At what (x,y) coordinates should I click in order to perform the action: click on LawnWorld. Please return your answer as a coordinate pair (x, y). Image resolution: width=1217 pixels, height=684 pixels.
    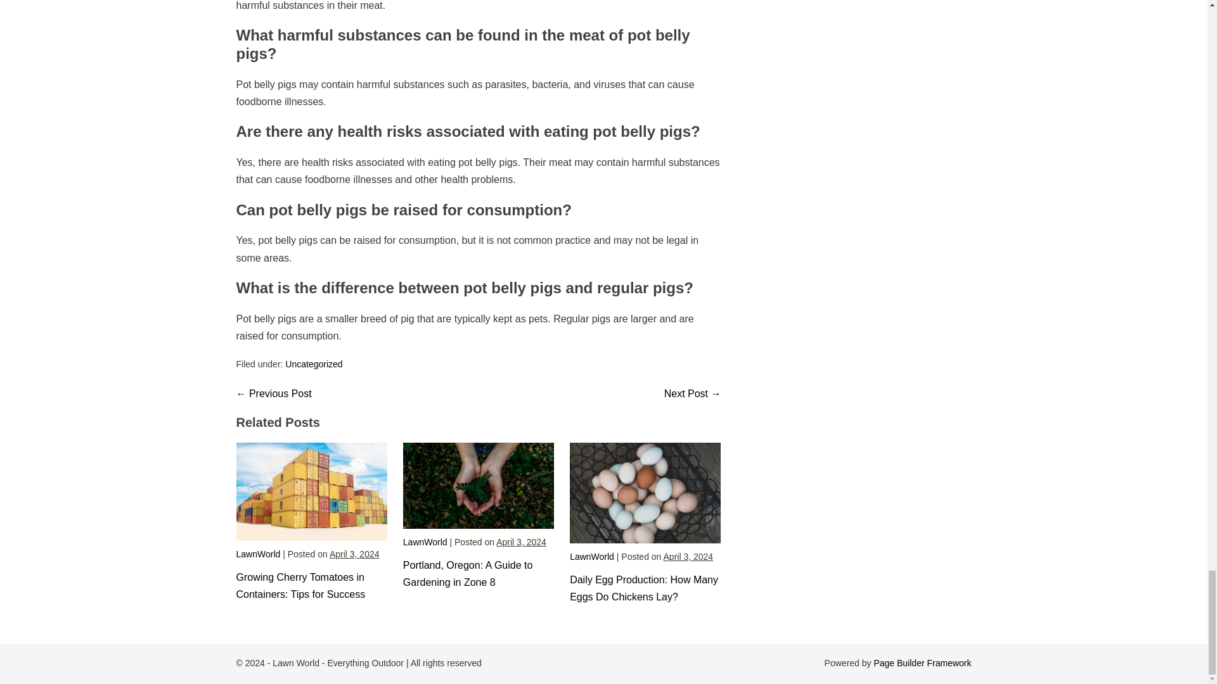
    Looking at the image, I should click on (592, 556).